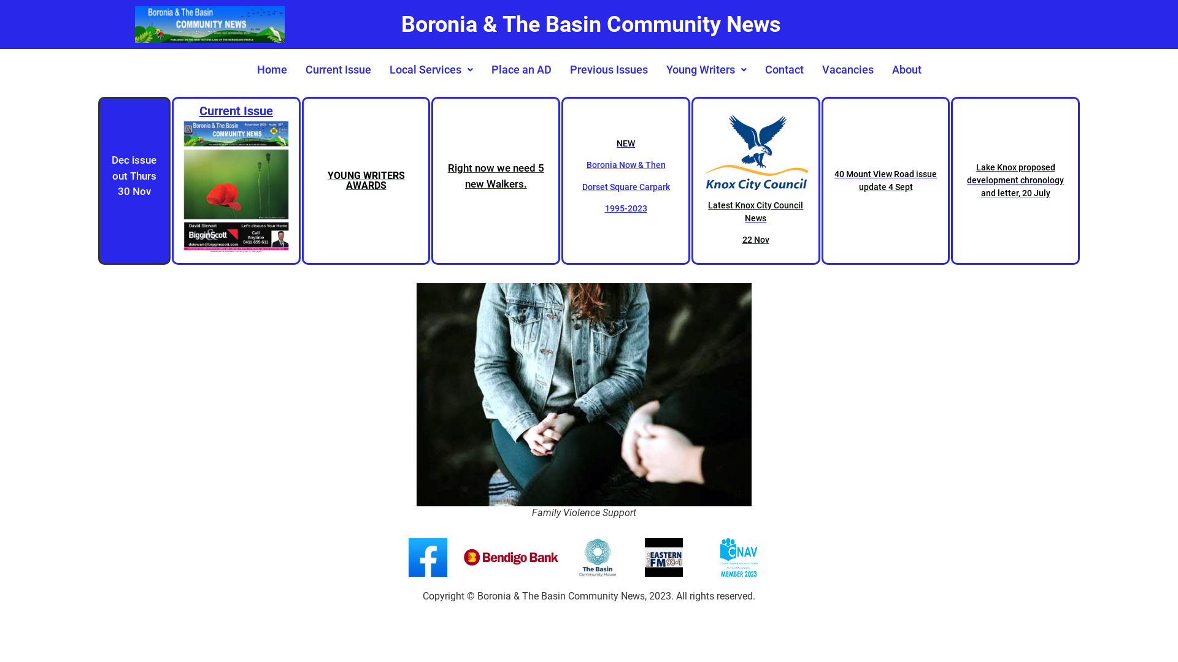  Describe the element at coordinates (626, 181) in the screenshot. I see `NEW
Boronia Now & Then
Dorset Square Carpark
1995-2023` at that location.